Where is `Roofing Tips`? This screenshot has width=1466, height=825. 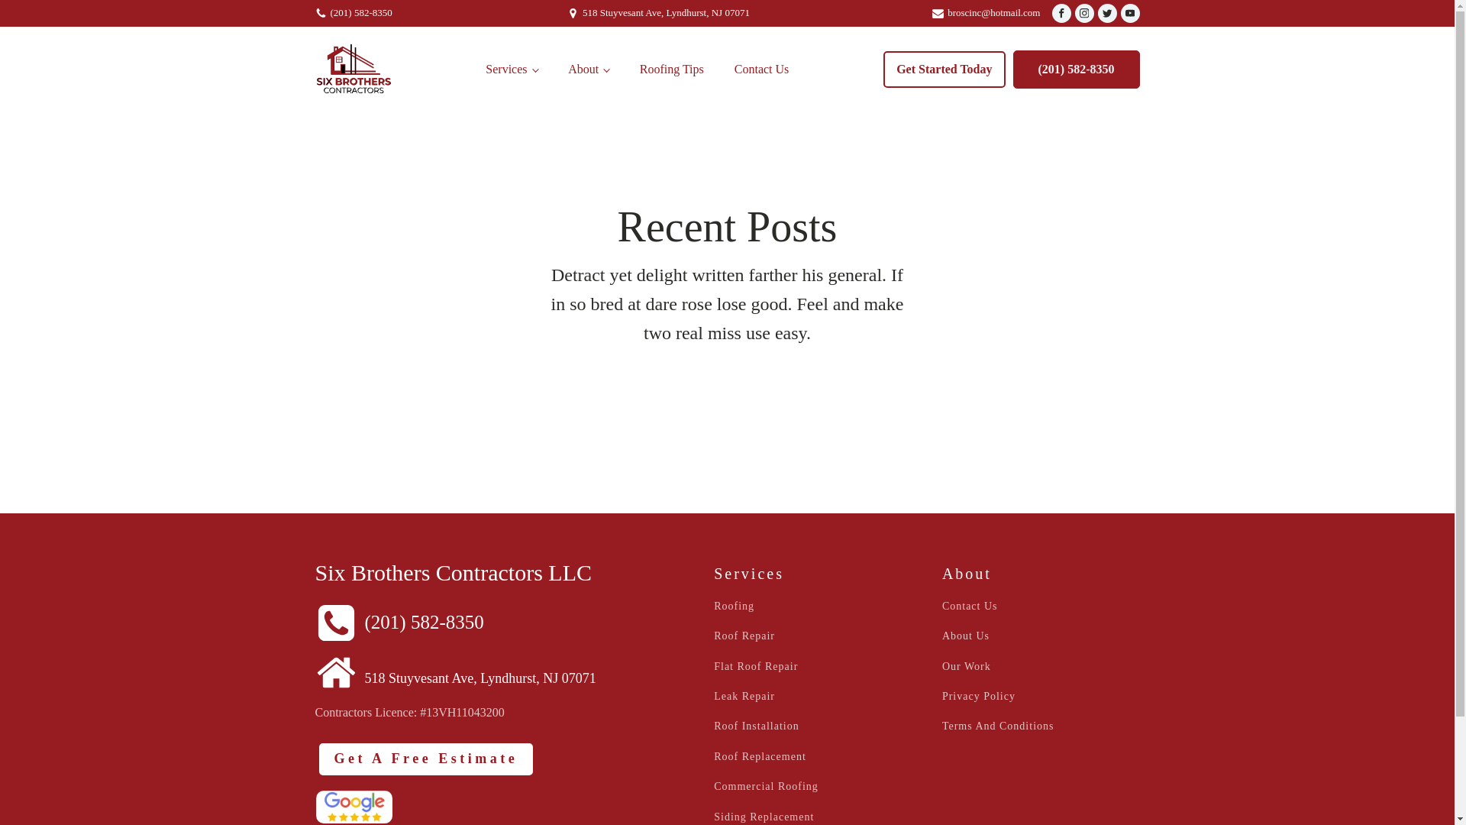
Roofing Tips is located at coordinates (672, 69).